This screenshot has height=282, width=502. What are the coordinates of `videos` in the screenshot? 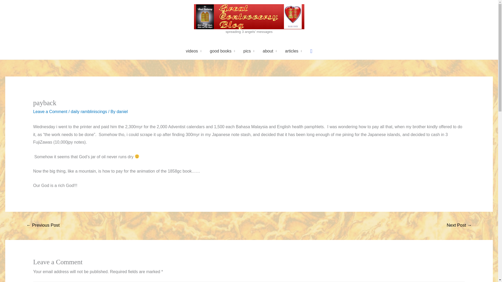 It's located at (194, 51).